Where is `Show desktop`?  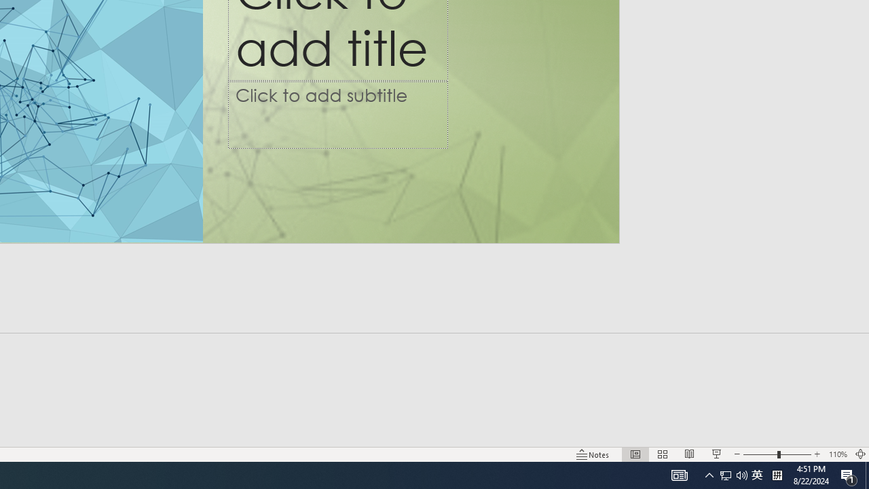
Show desktop is located at coordinates (867, 475).